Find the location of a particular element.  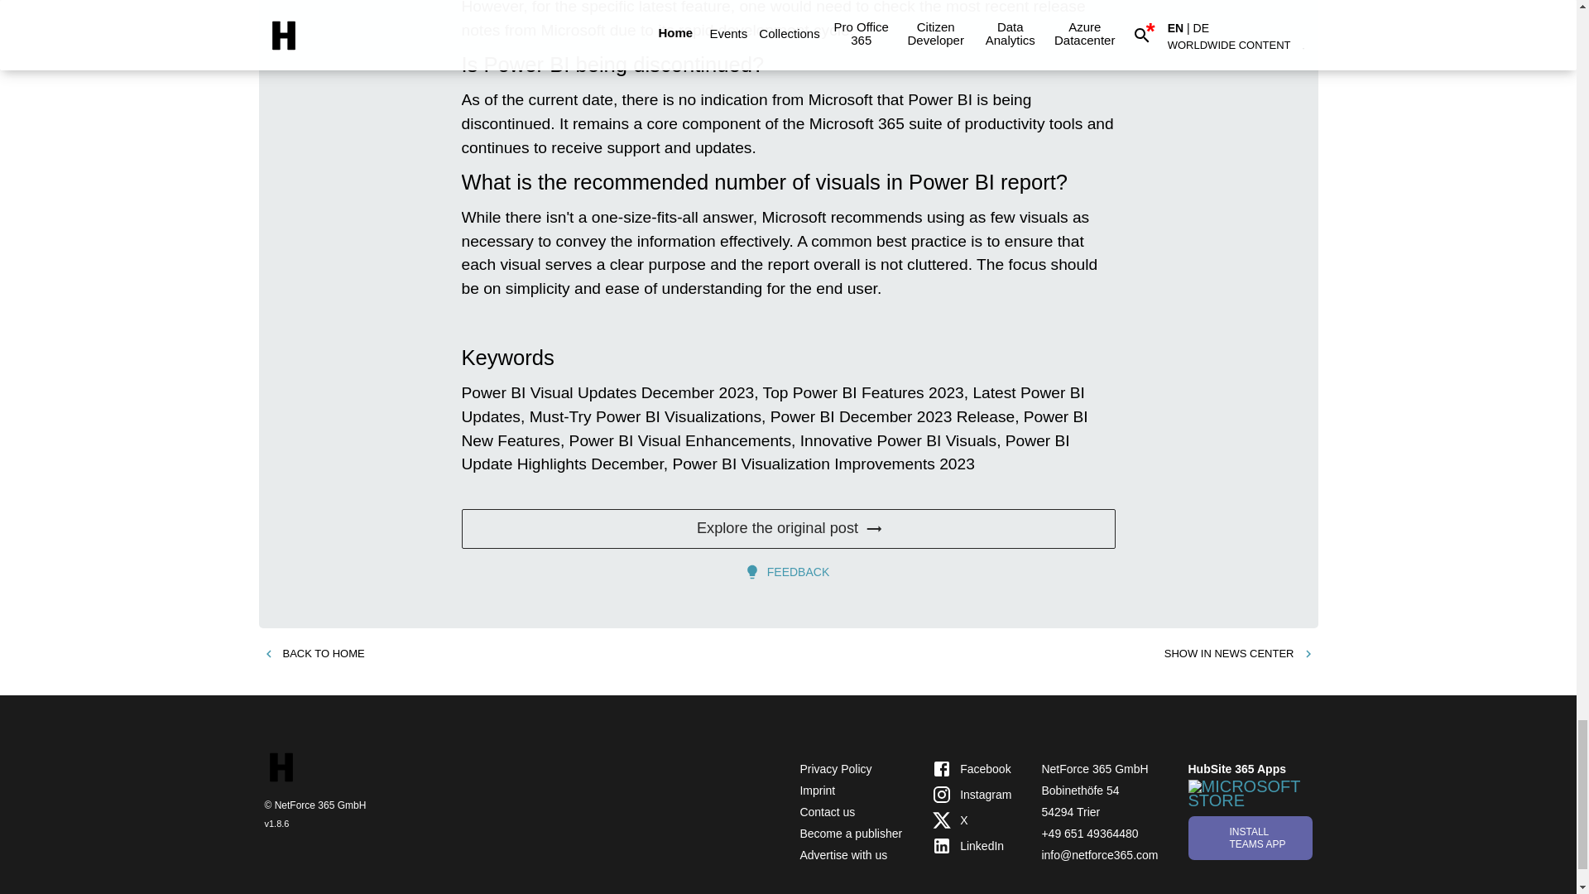

Privacy Policy is located at coordinates (834, 769).